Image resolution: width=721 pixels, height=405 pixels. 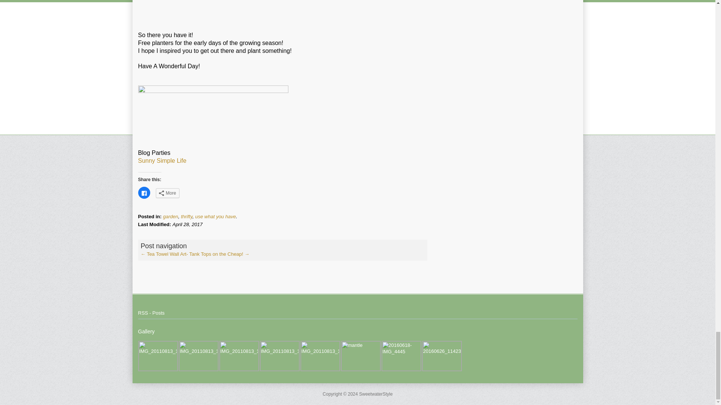 I want to click on Click to share on Facebook, so click(x=144, y=193).